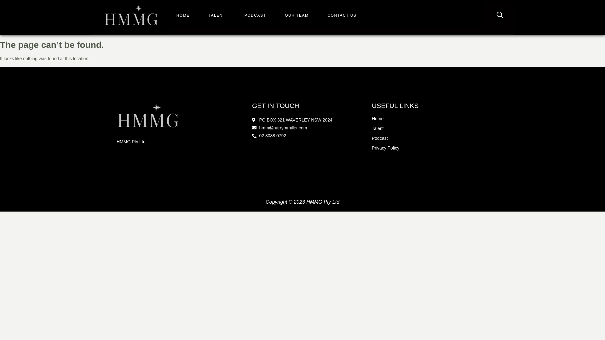 The height and width of the screenshot is (340, 605). Describe the element at coordinates (255, 15) in the screenshot. I see `PODCAST` at that location.